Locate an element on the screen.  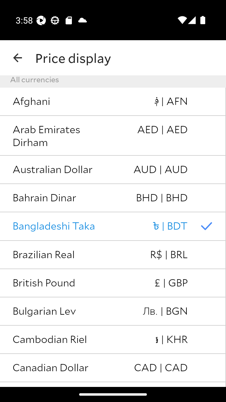
British Pound £ | GBP is located at coordinates (113, 283).